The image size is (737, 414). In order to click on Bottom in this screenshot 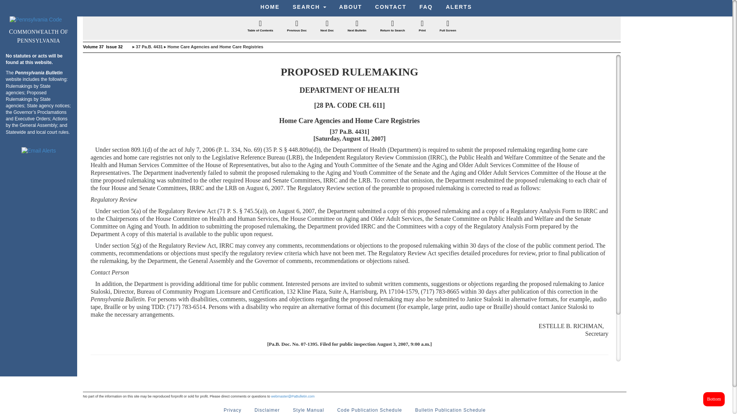, I will do `click(714, 399)`.